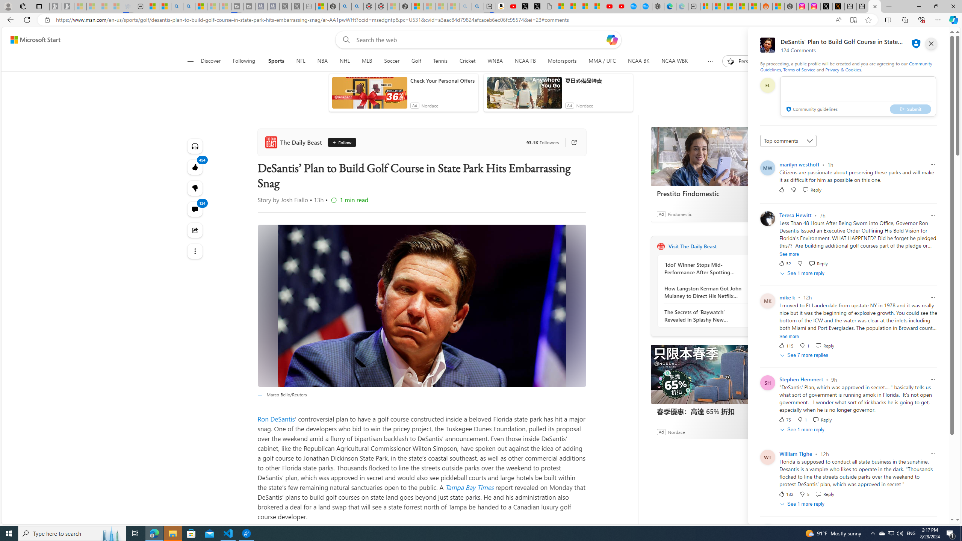  I want to click on Prestito Findomestic, so click(707, 193).